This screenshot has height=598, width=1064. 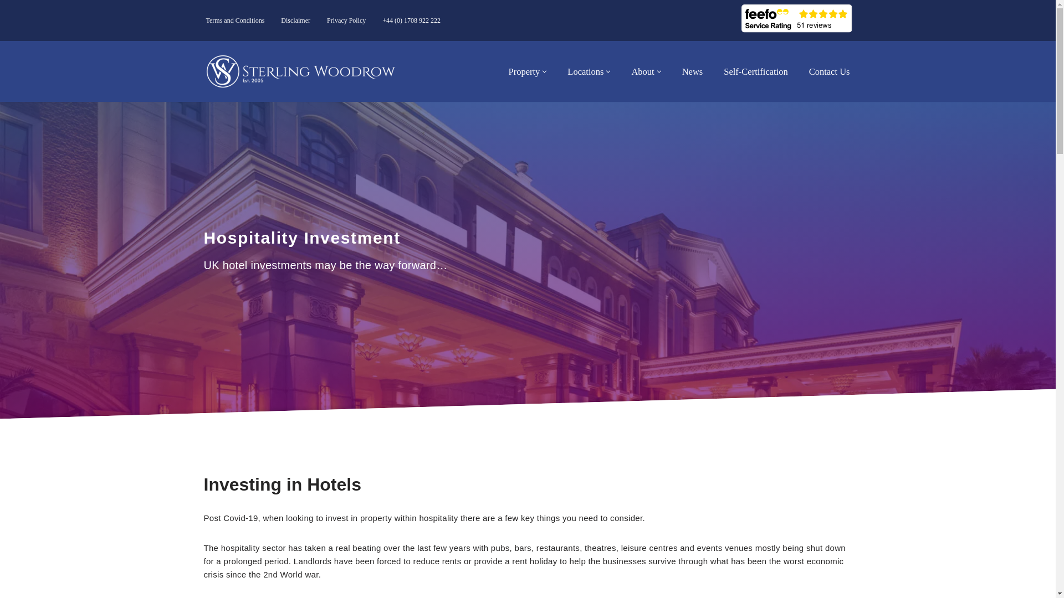 I want to click on Property, so click(x=524, y=71).